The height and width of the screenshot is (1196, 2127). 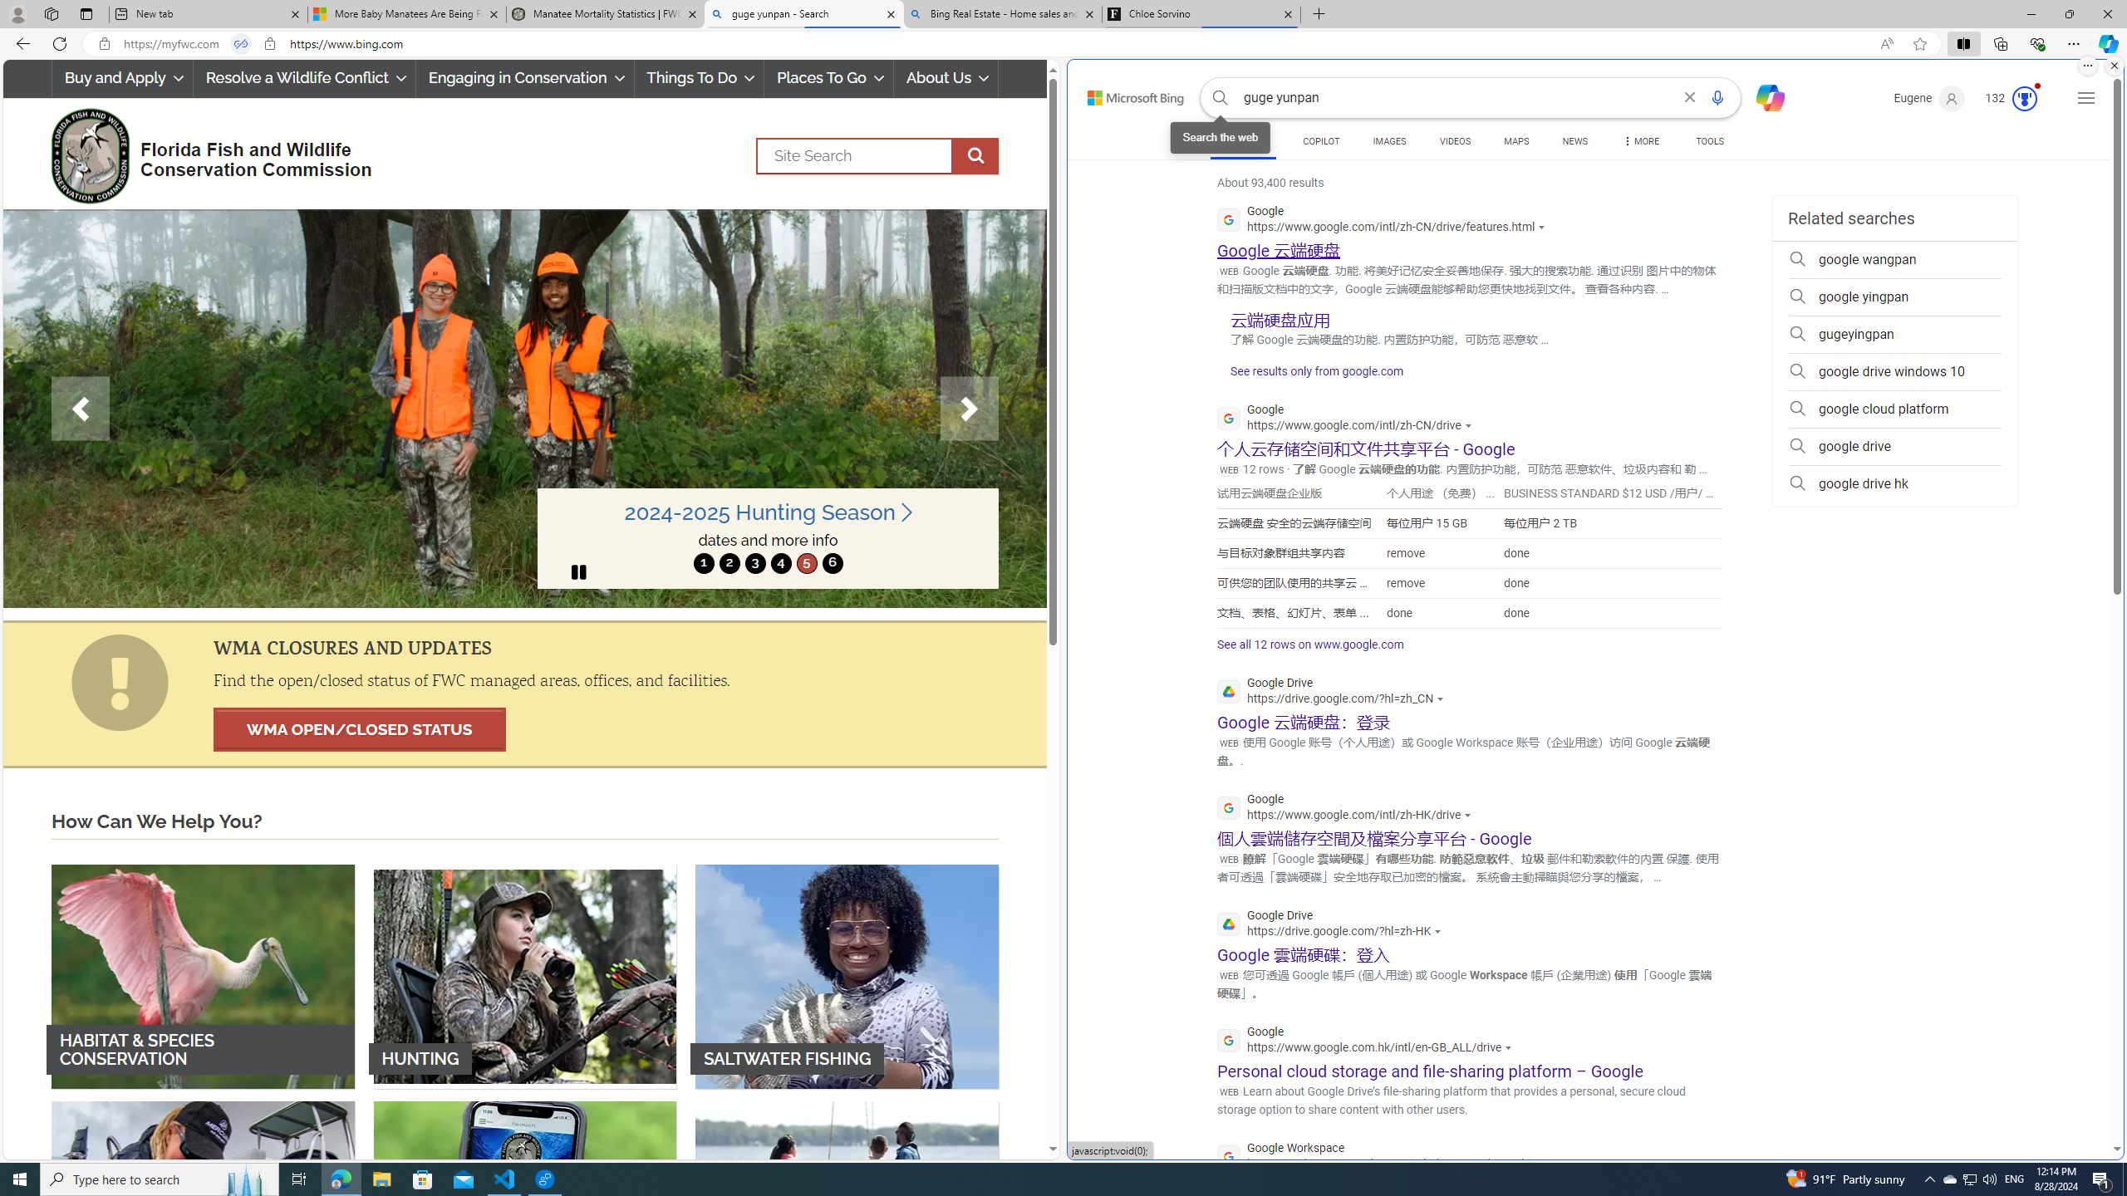 What do you see at coordinates (1711, 141) in the screenshot?
I see `TOOLS` at bounding box center [1711, 141].